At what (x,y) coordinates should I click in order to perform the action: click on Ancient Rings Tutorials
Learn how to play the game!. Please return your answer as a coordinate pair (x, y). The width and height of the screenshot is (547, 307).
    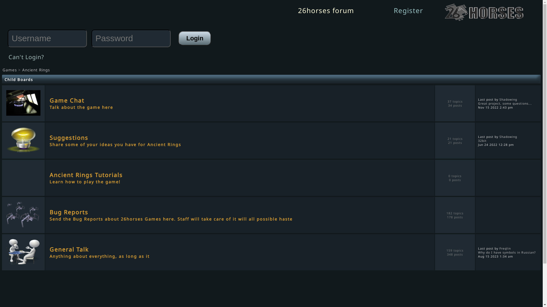
    Looking at the image, I should click on (244, 178).